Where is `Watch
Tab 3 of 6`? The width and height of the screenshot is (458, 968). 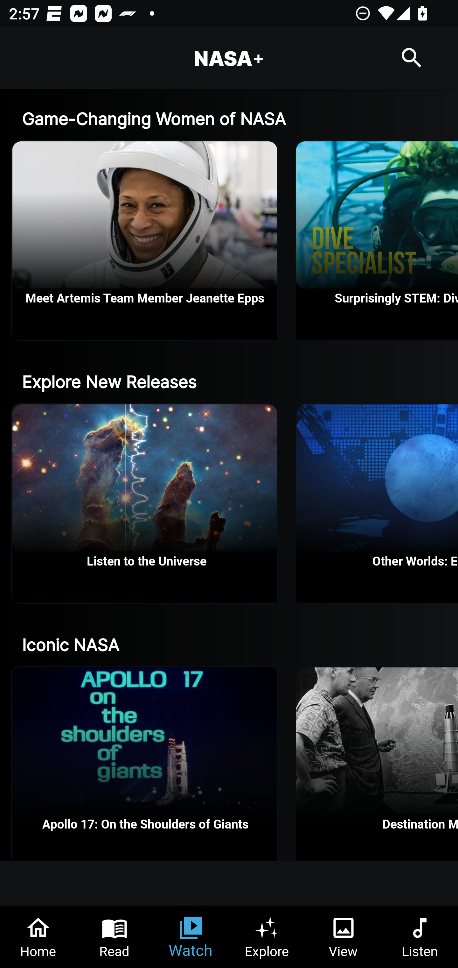
Watch
Tab 3 of 6 is located at coordinates (191, 937).